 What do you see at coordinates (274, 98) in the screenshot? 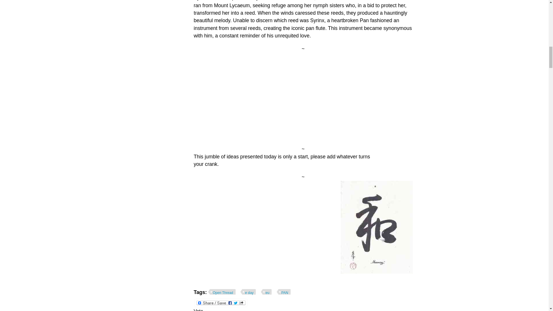
I see `YouTube video player` at bounding box center [274, 98].